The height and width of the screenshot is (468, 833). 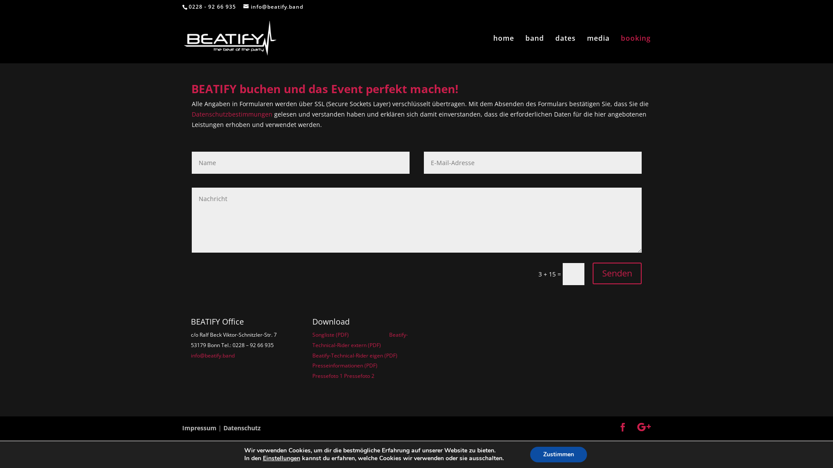 What do you see at coordinates (328, 376) in the screenshot?
I see `Pressefoto 1` at bounding box center [328, 376].